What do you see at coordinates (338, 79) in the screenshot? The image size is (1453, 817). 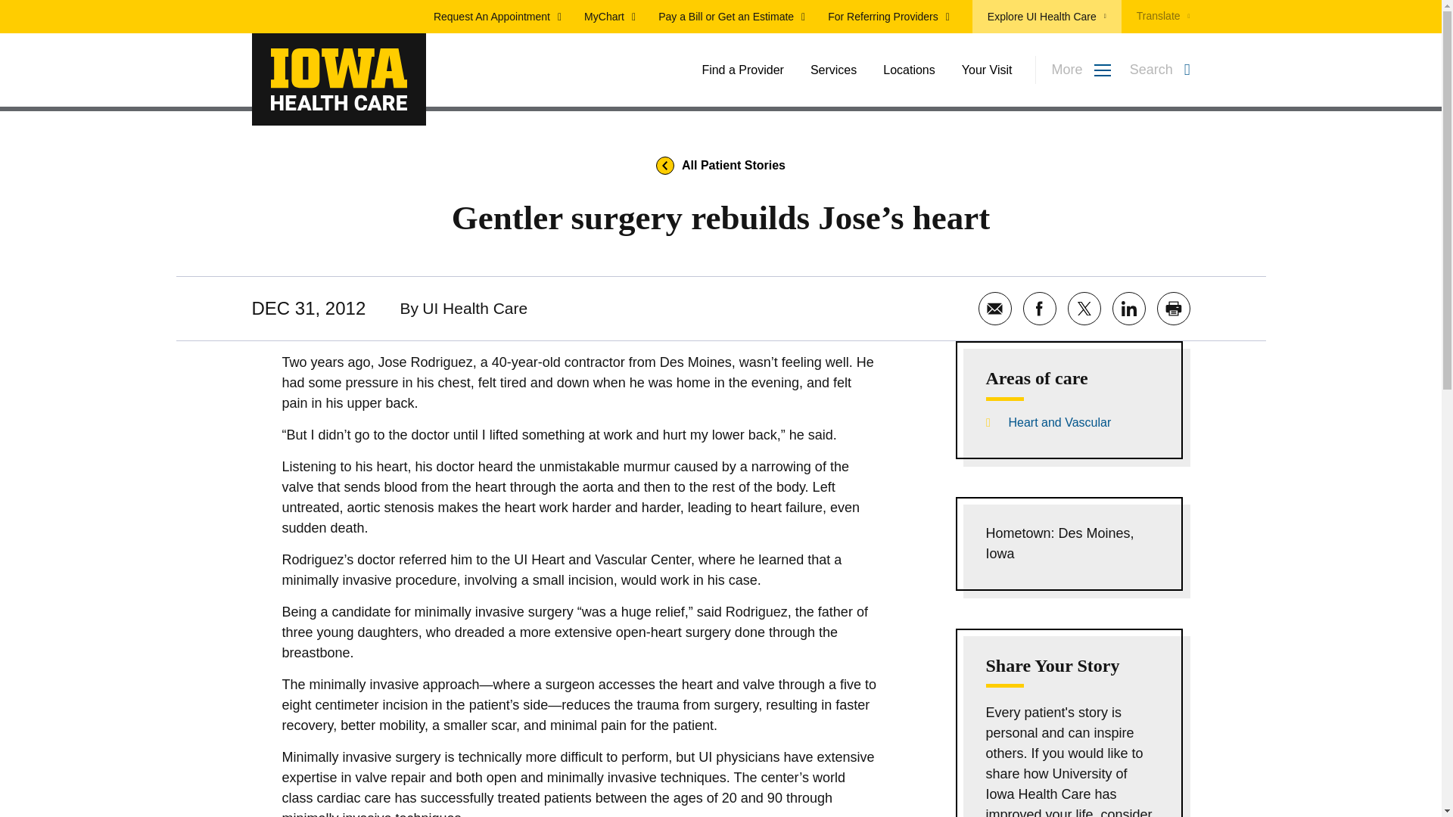 I see `Home` at bounding box center [338, 79].